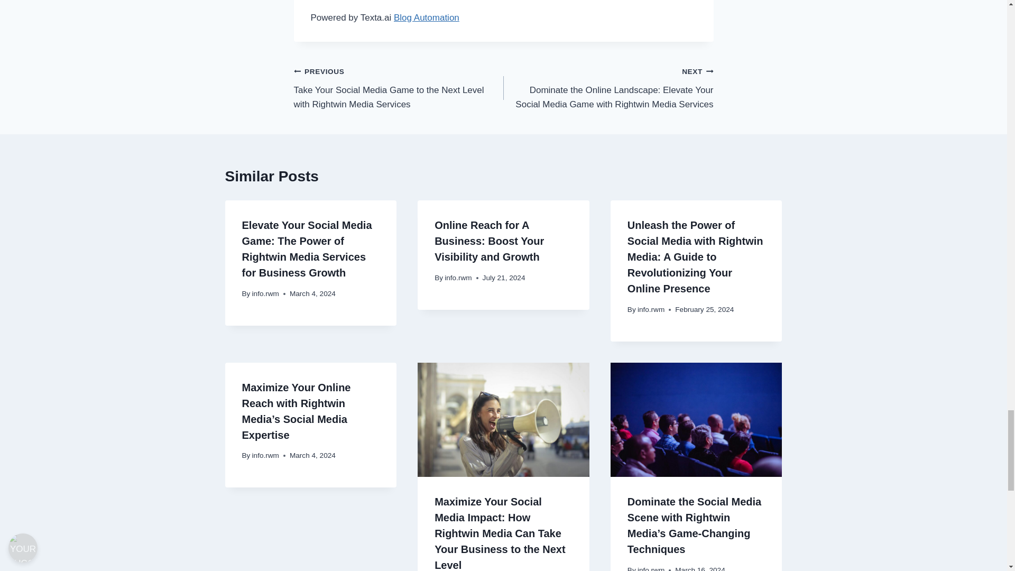 Image resolution: width=1015 pixels, height=571 pixels. What do you see at coordinates (458, 278) in the screenshot?
I see `info.rwm` at bounding box center [458, 278].